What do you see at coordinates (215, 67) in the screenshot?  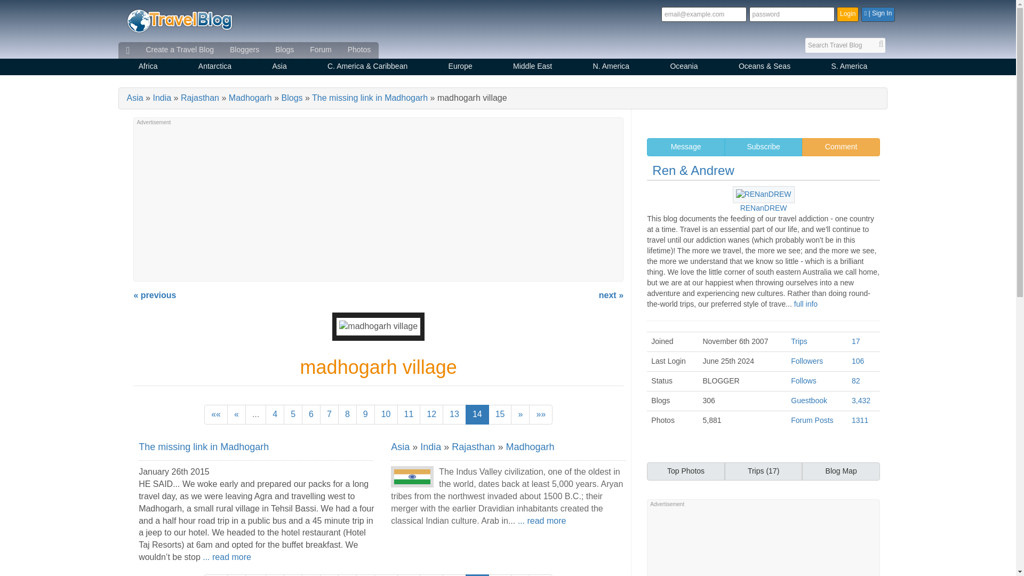 I see `Antarctica` at bounding box center [215, 67].